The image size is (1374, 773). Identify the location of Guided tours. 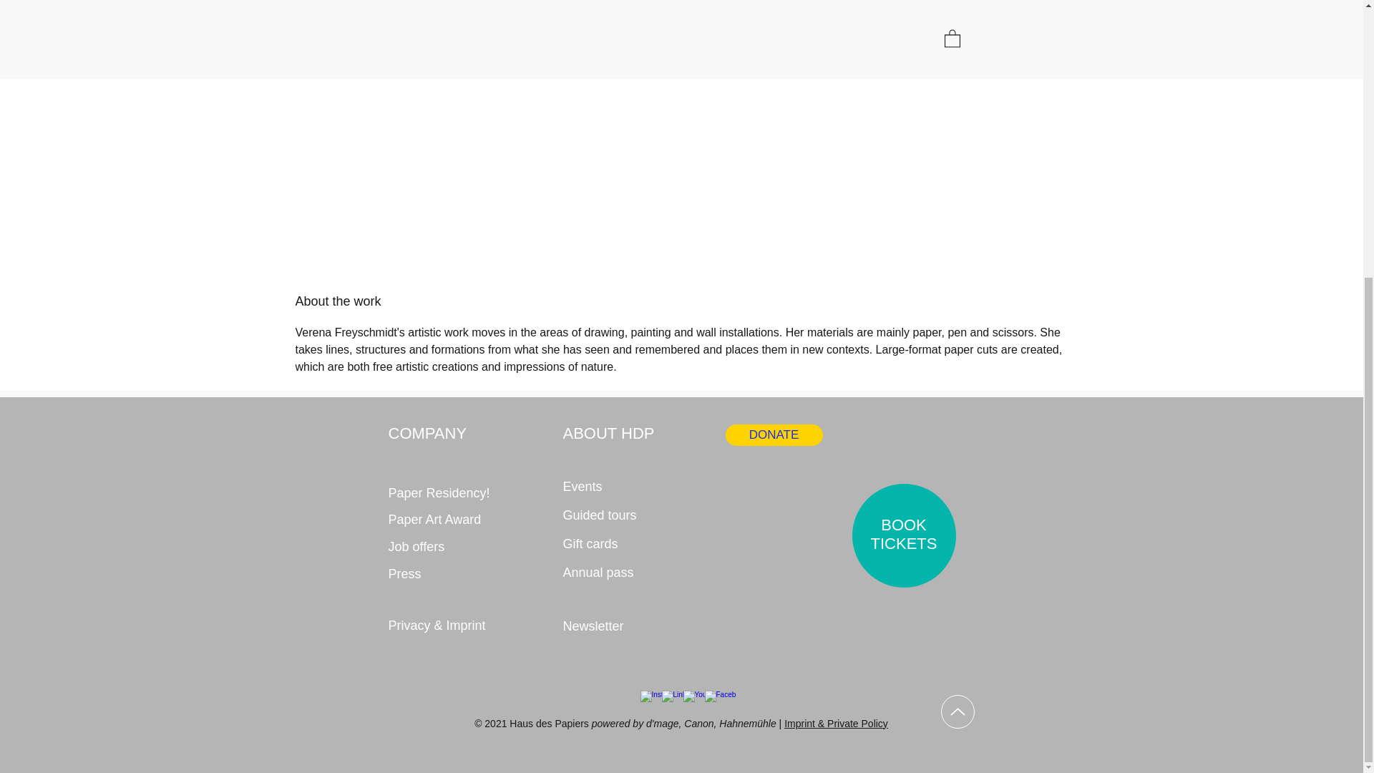
(608, 515).